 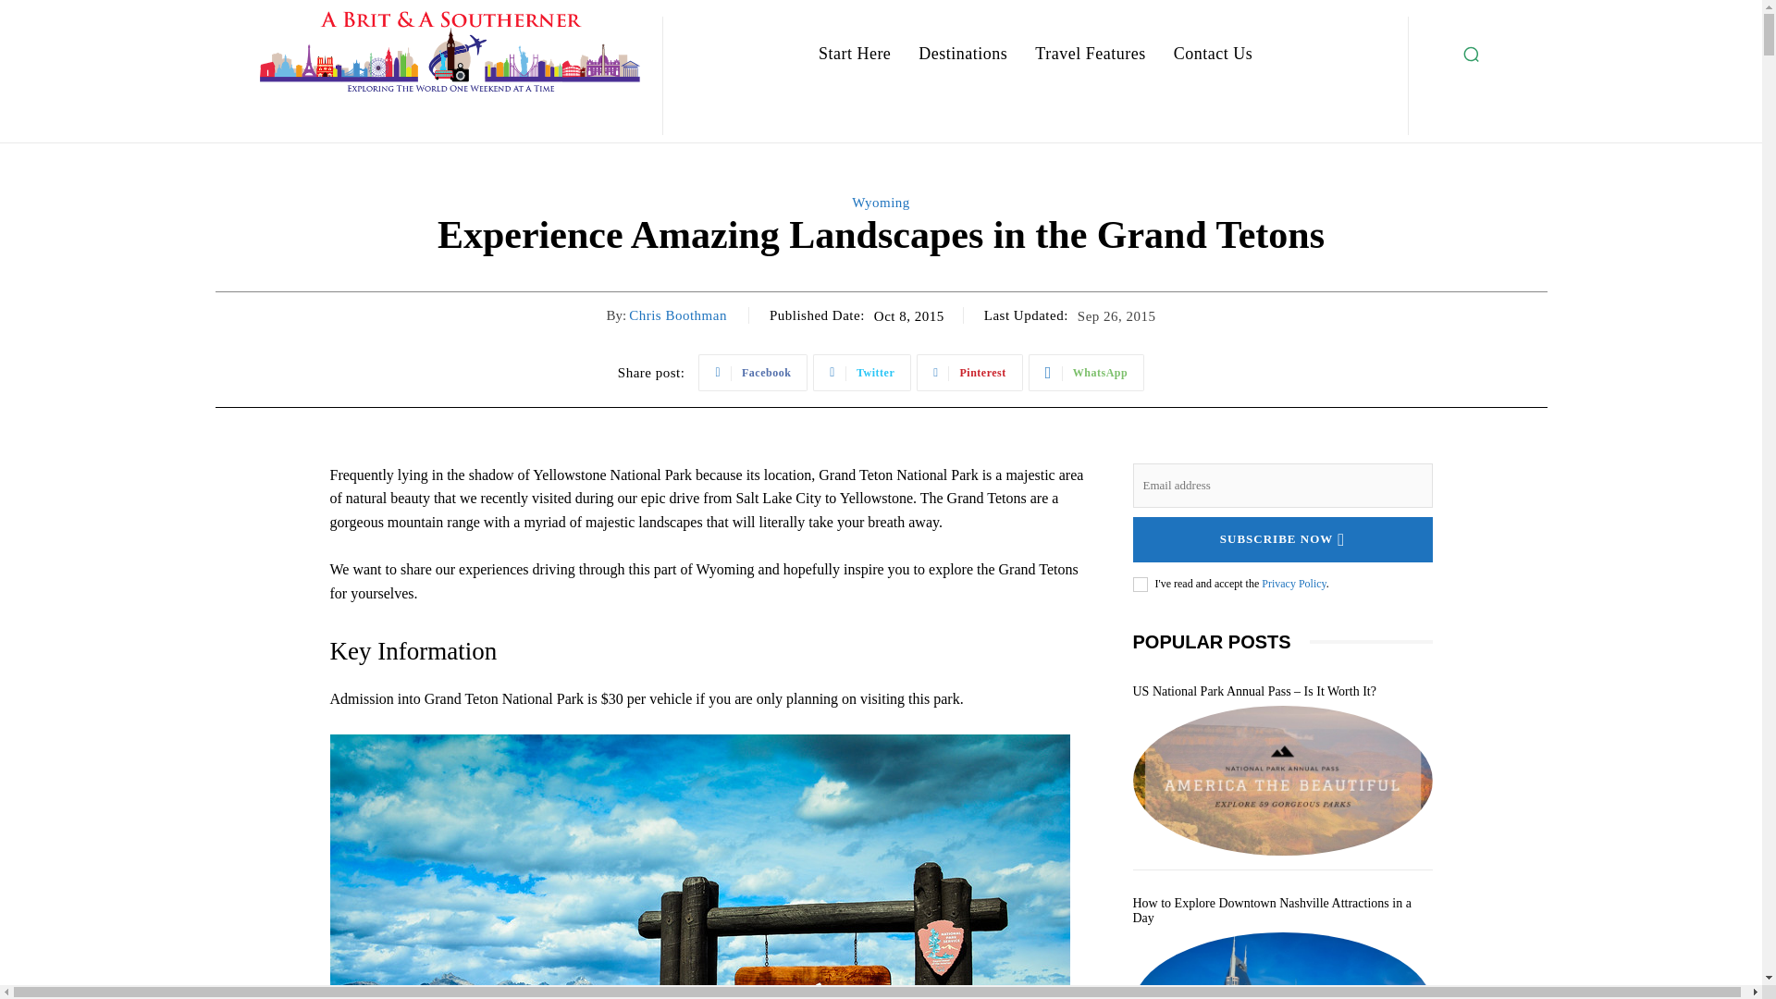 I want to click on Twitter, so click(x=862, y=373).